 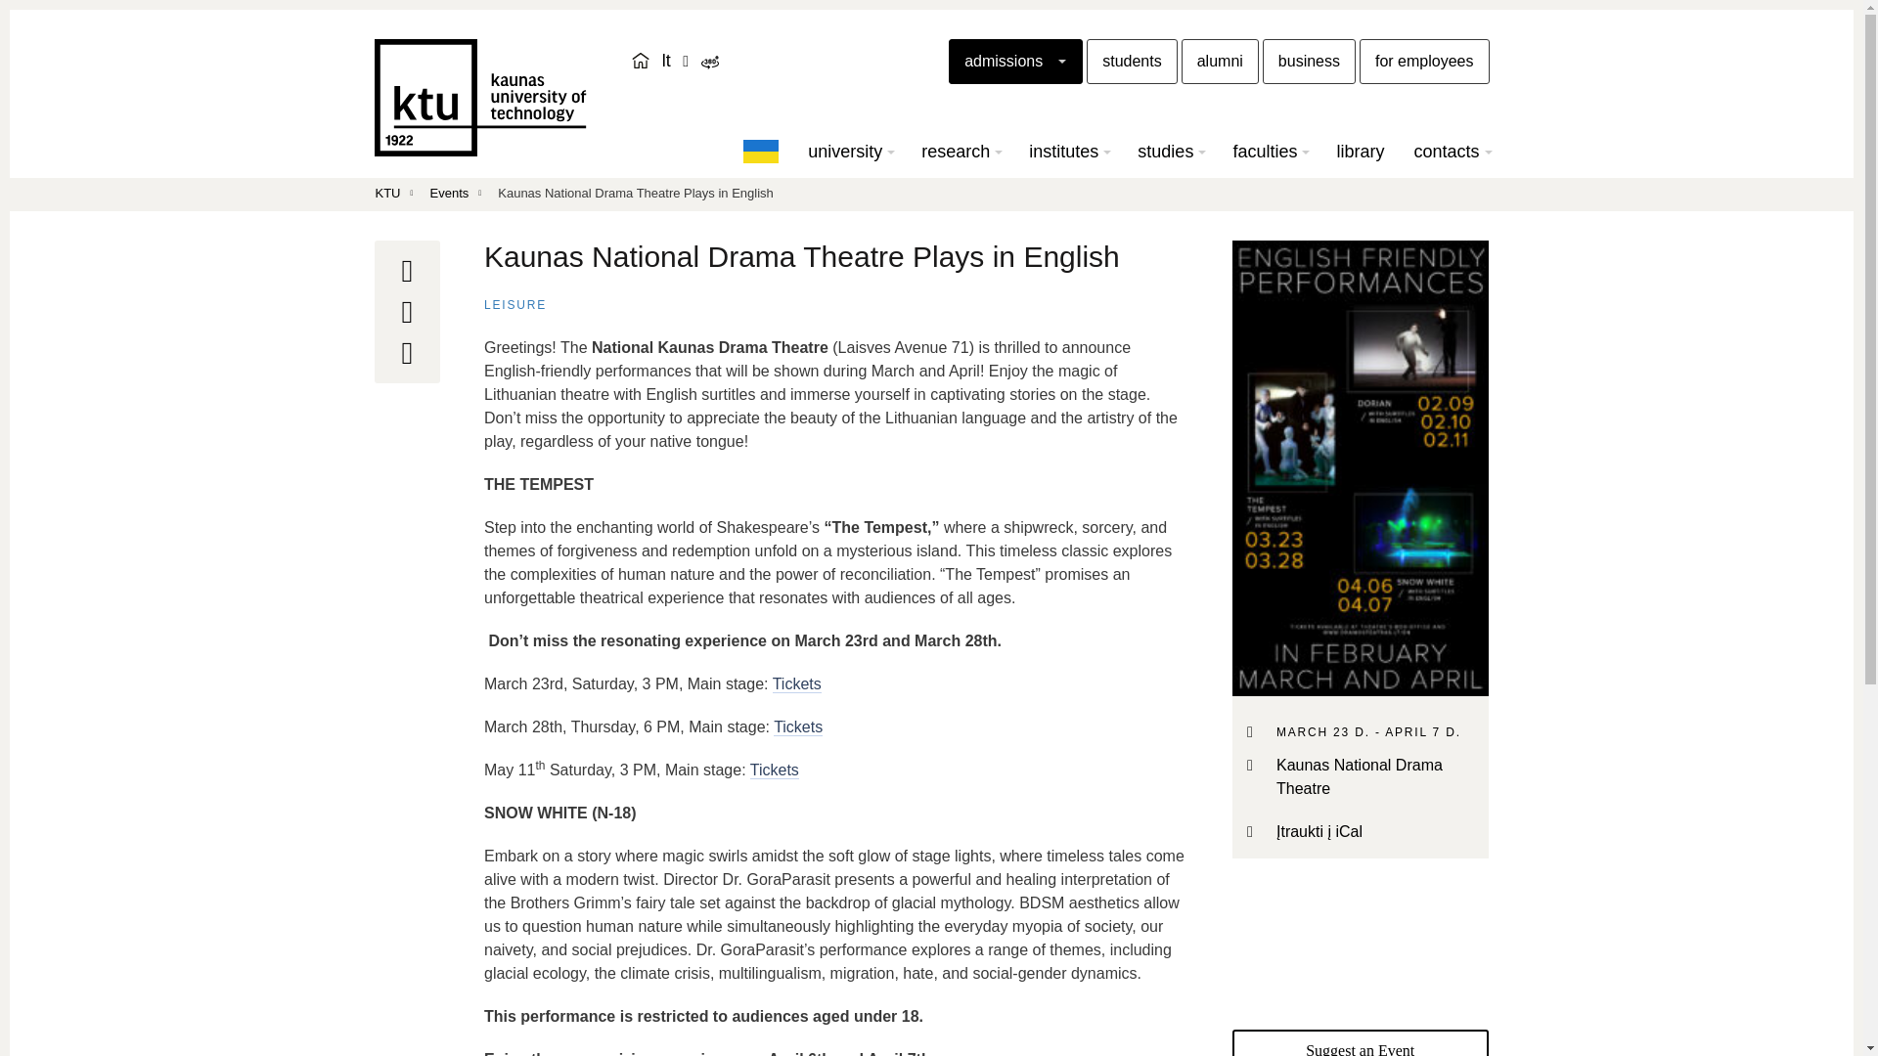 I want to click on for employees, so click(x=1424, y=61).